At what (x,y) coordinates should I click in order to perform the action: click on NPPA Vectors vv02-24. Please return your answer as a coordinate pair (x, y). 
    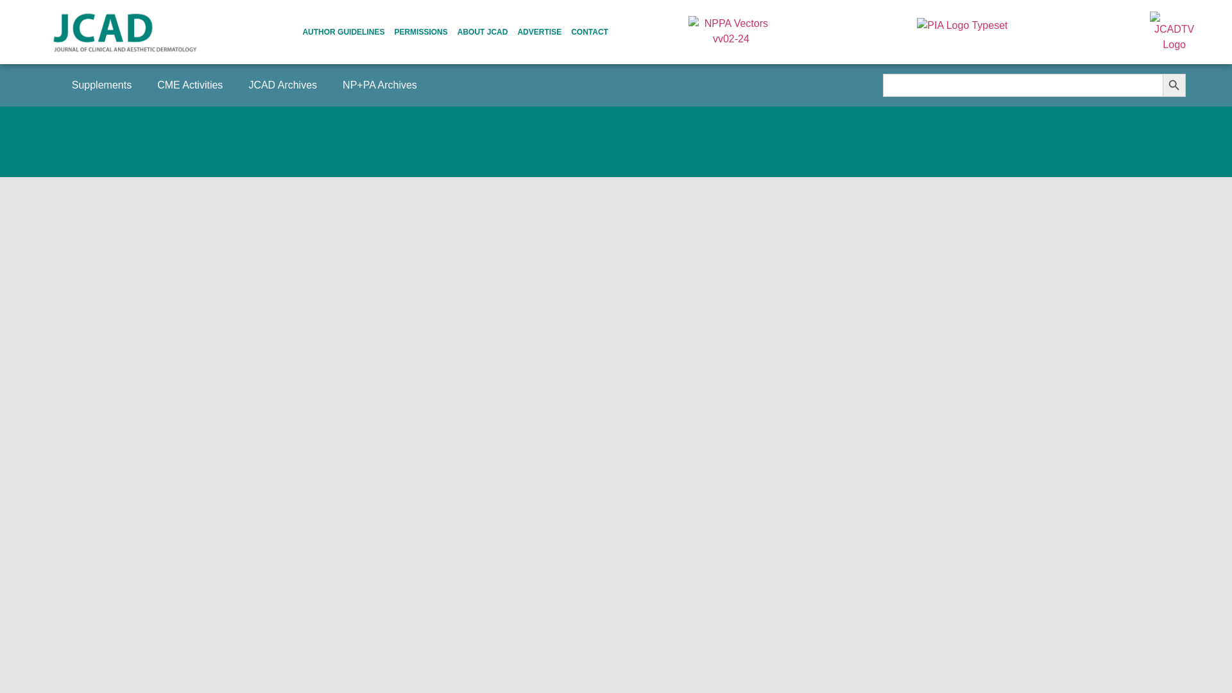
    Looking at the image, I should click on (731, 31).